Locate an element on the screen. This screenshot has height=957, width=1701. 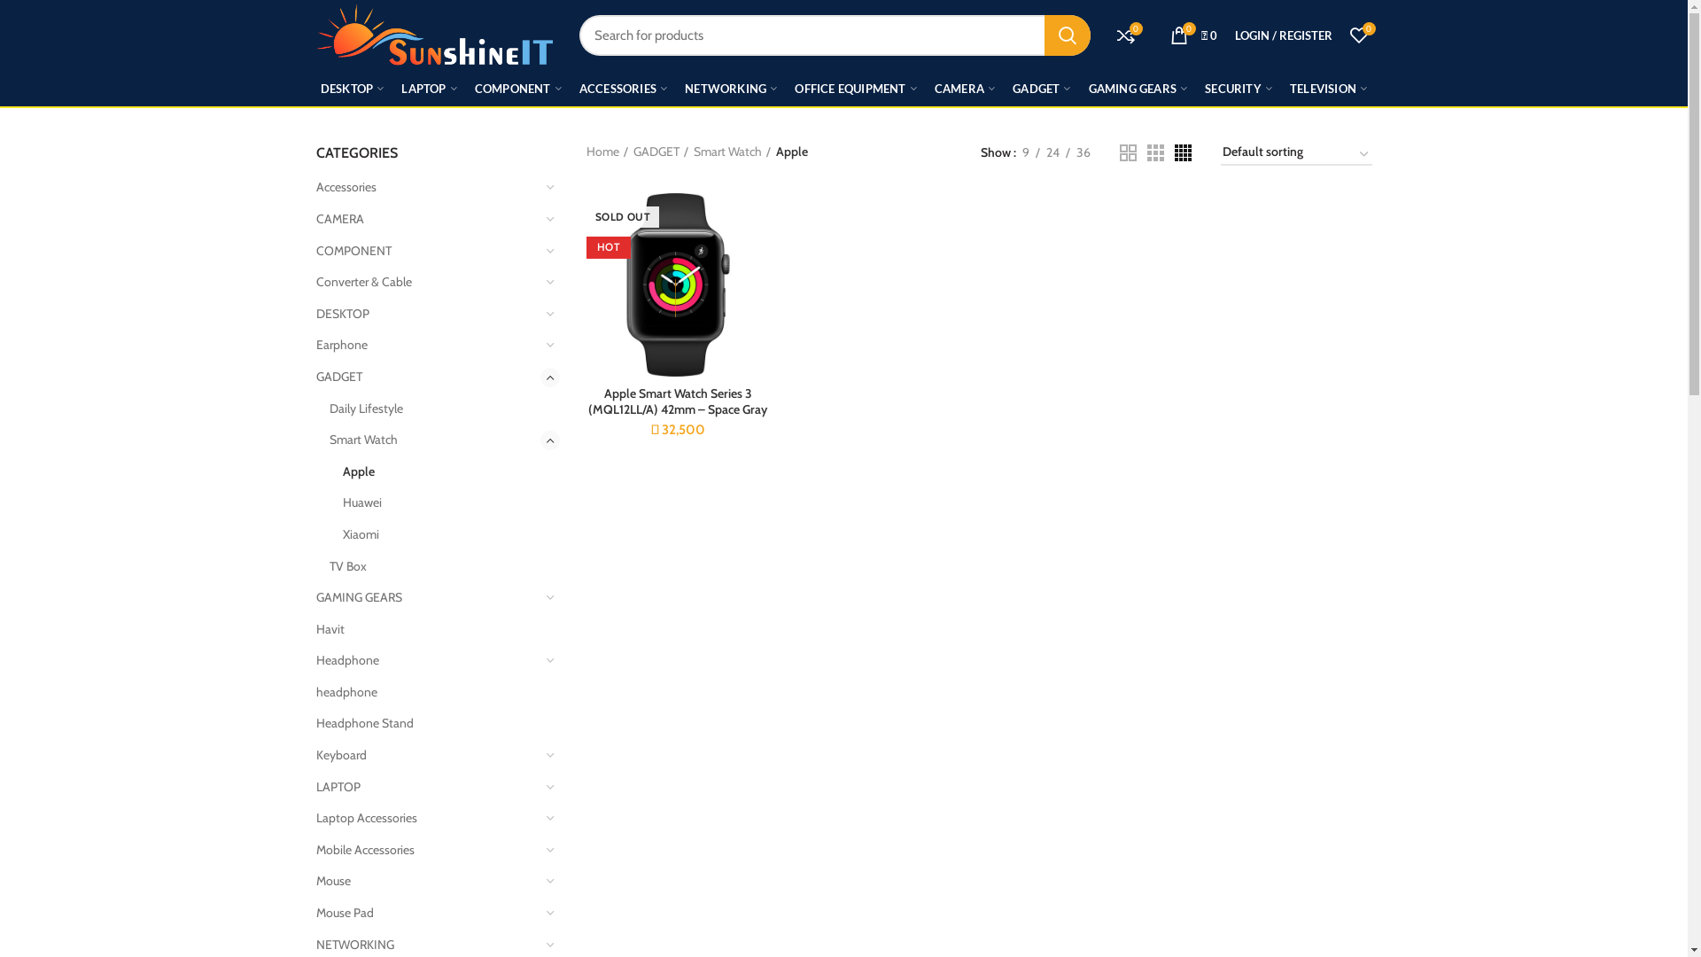
SECURITY is located at coordinates (1239, 89).